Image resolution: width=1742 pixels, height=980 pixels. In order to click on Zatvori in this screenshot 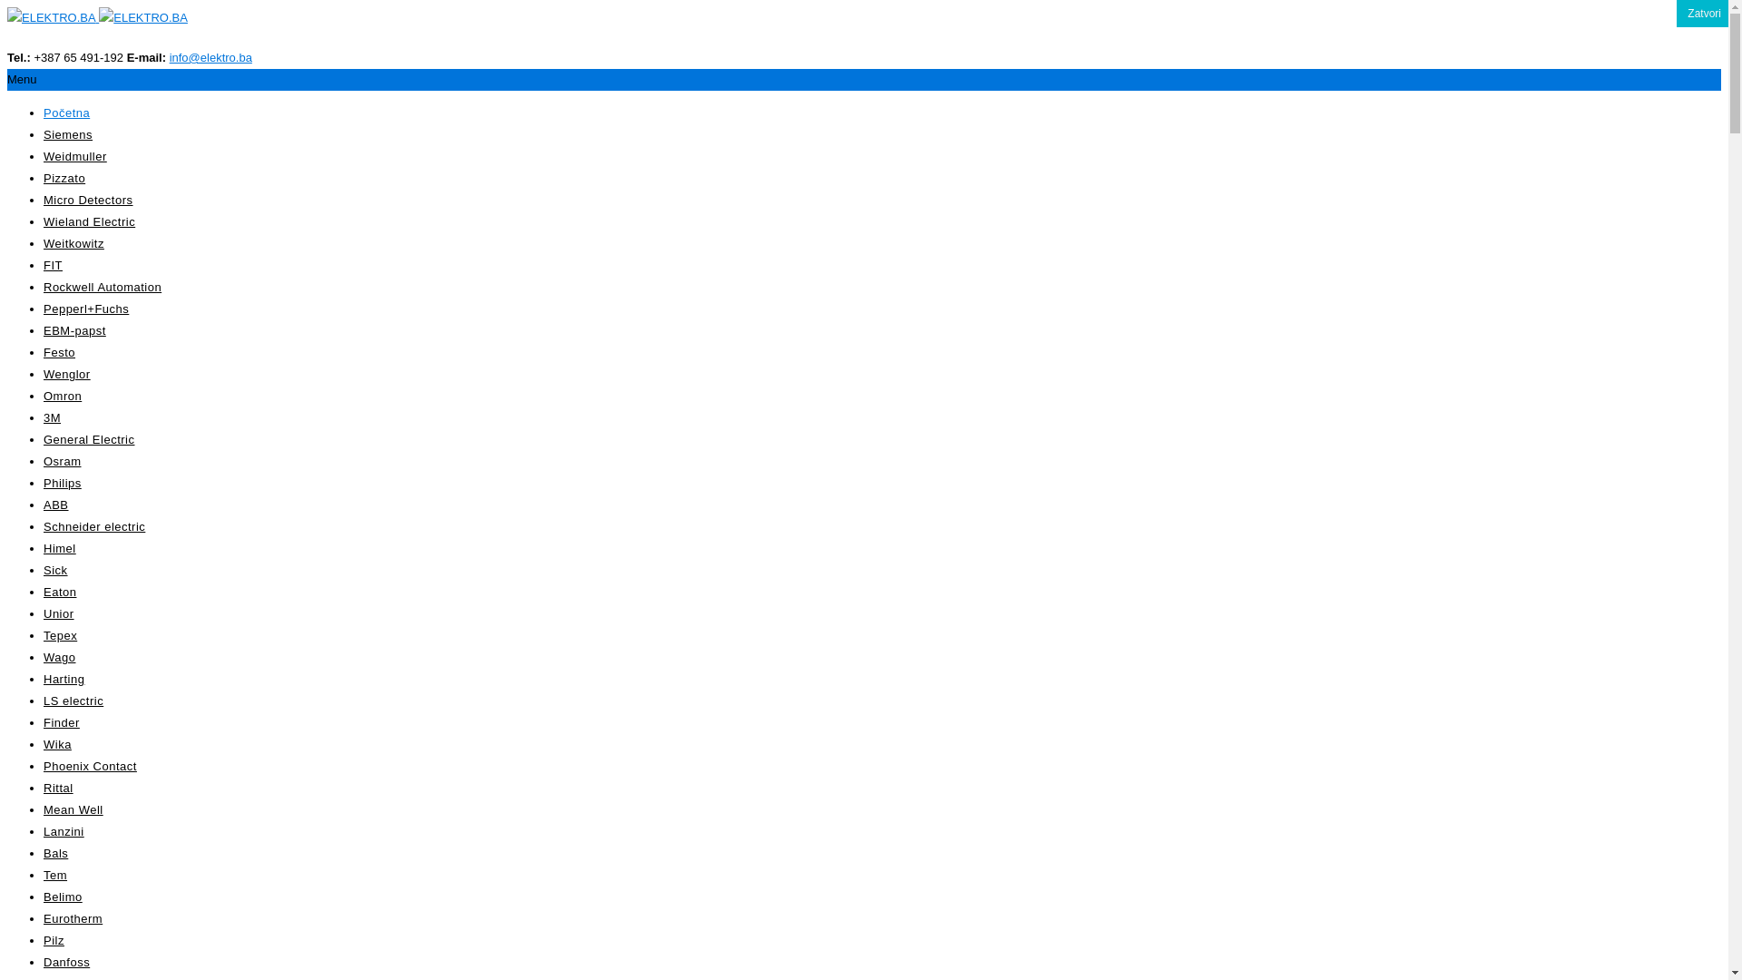, I will do `click(1704, 14)`.